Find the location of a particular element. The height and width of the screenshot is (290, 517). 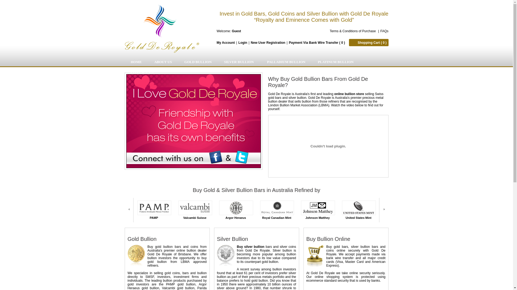

PLATINUM BULLION is located at coordinates (336, 62).